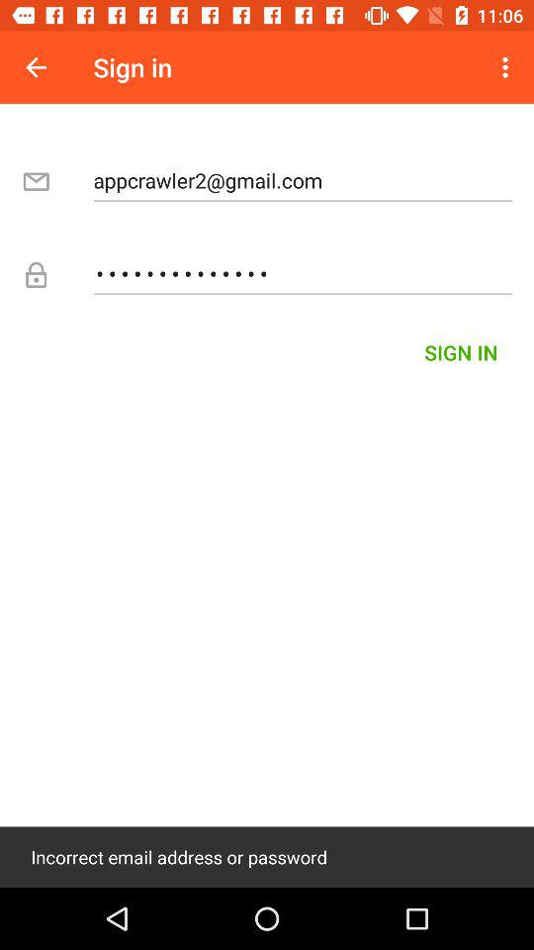 The height and width of the screenshot is (950, 534). I want to click on tap item above appcrawler2@gmail.com, so click(508, 67).